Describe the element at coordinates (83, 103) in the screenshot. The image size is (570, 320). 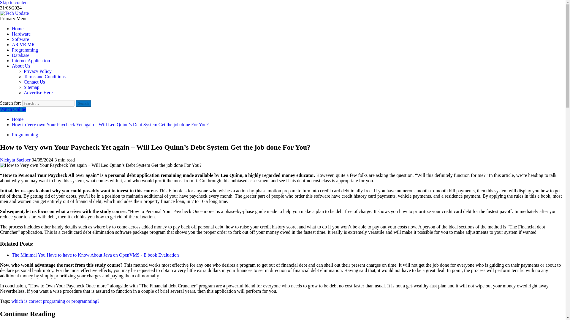
I see `Search` at that location.